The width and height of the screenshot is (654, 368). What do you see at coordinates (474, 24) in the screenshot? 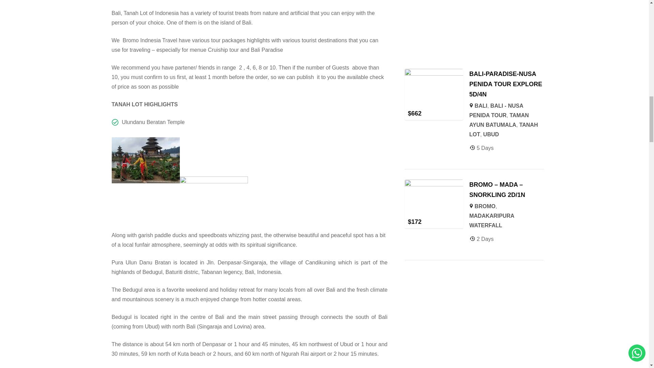
I see `REVIEW US` at bounding box center [474, 24].